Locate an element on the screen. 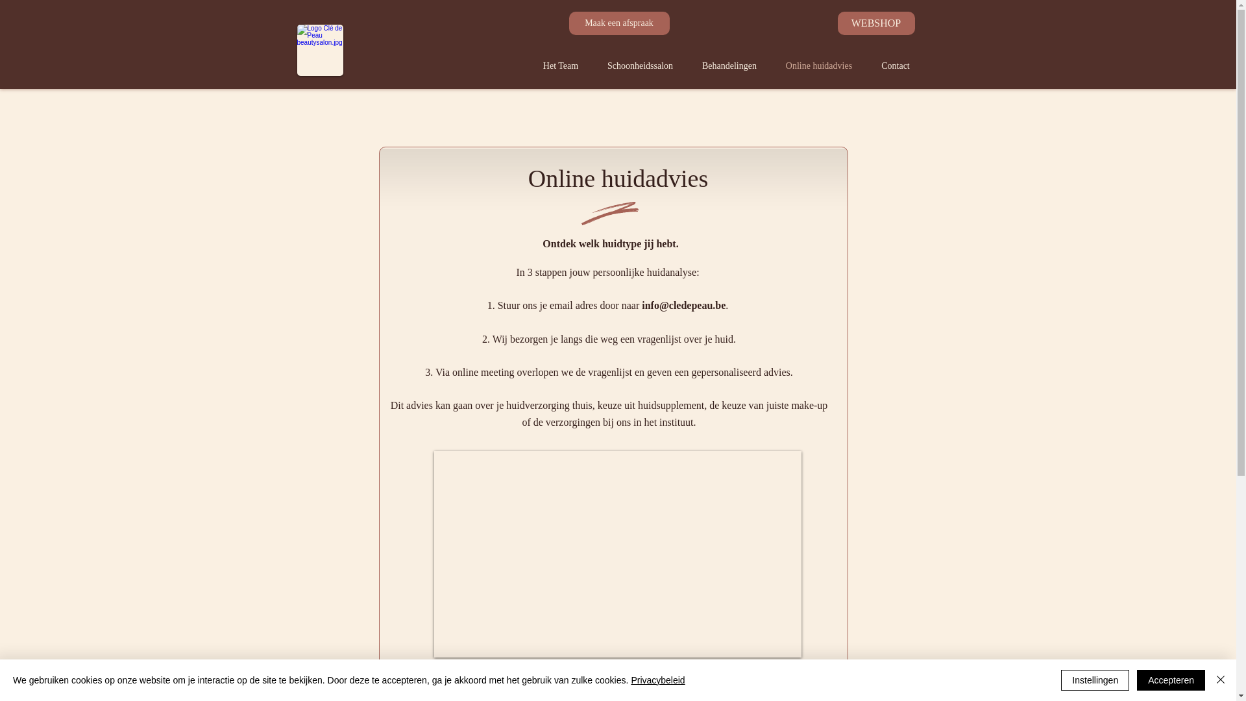  Schoonheidssalon is located at coordinates (641, 66).